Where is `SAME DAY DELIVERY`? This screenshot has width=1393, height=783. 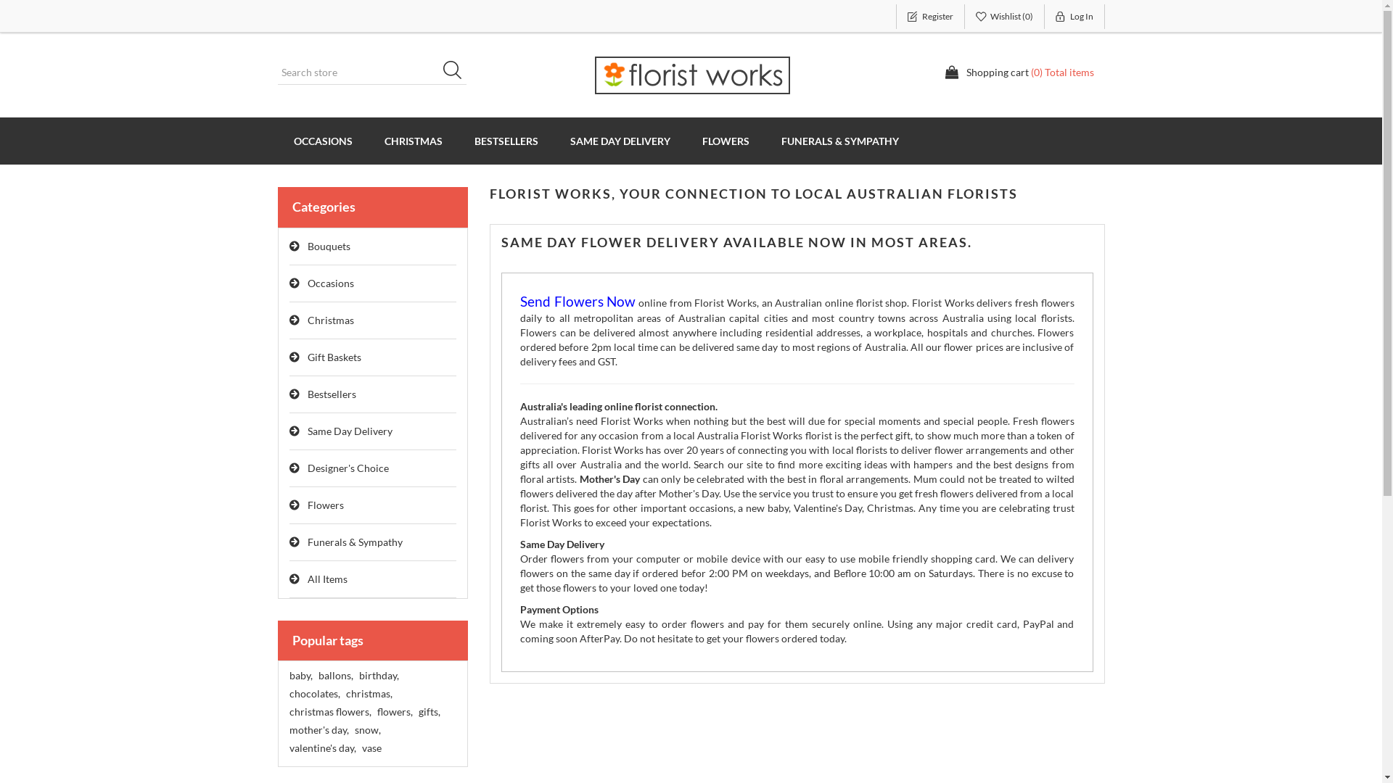 SAME DAY DELIVERY is located at coordinates (620, 141).